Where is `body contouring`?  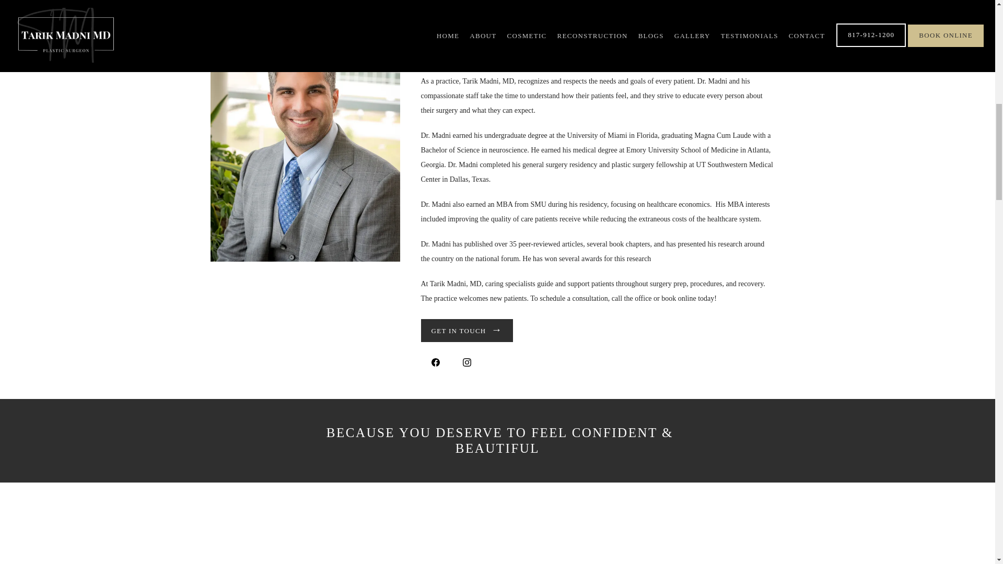
body contouring is located at coordinates (643, 42).